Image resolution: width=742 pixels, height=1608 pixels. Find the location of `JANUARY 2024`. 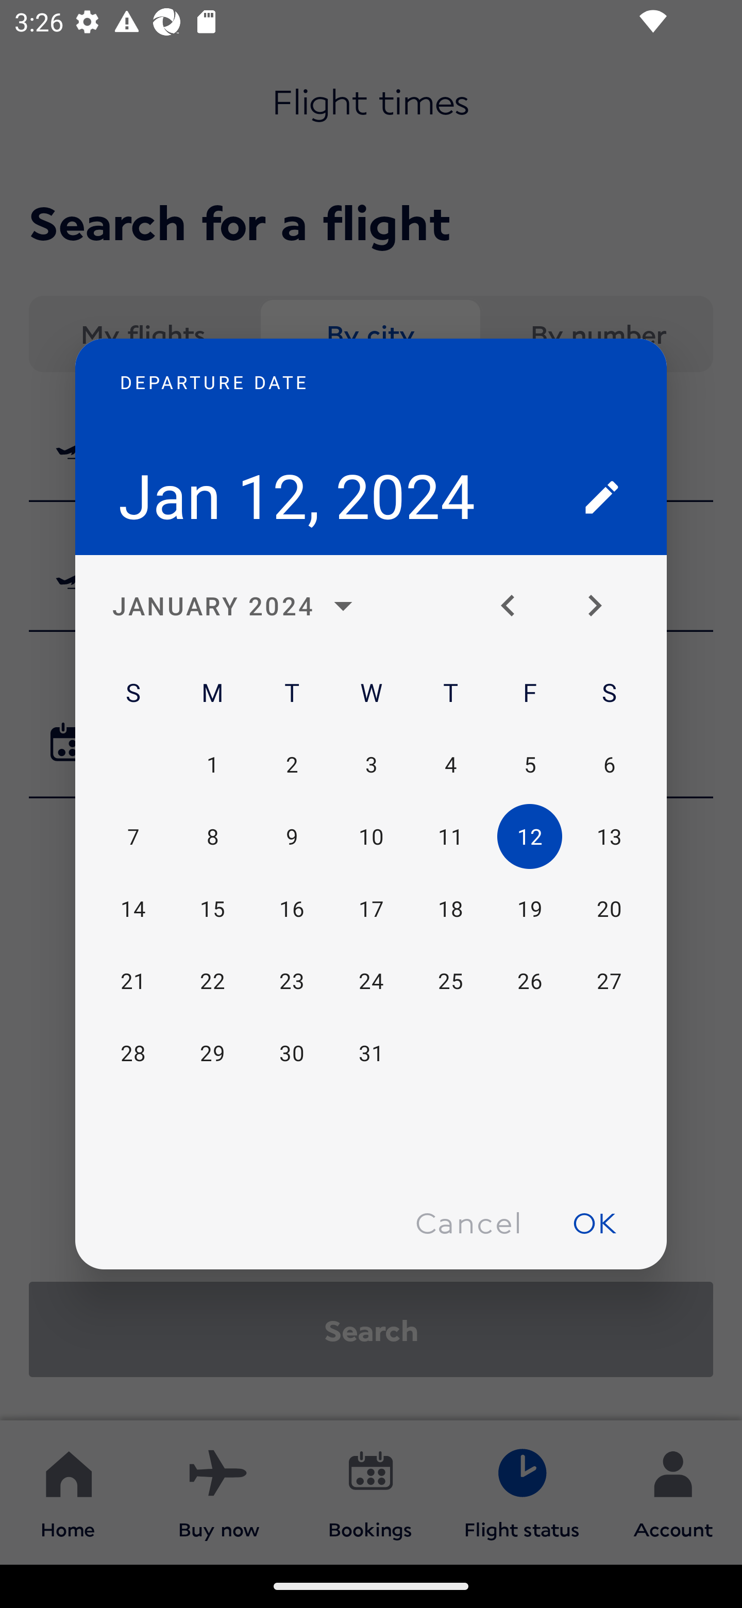

JANUARY 2024 is located at coordinates (238, 606).